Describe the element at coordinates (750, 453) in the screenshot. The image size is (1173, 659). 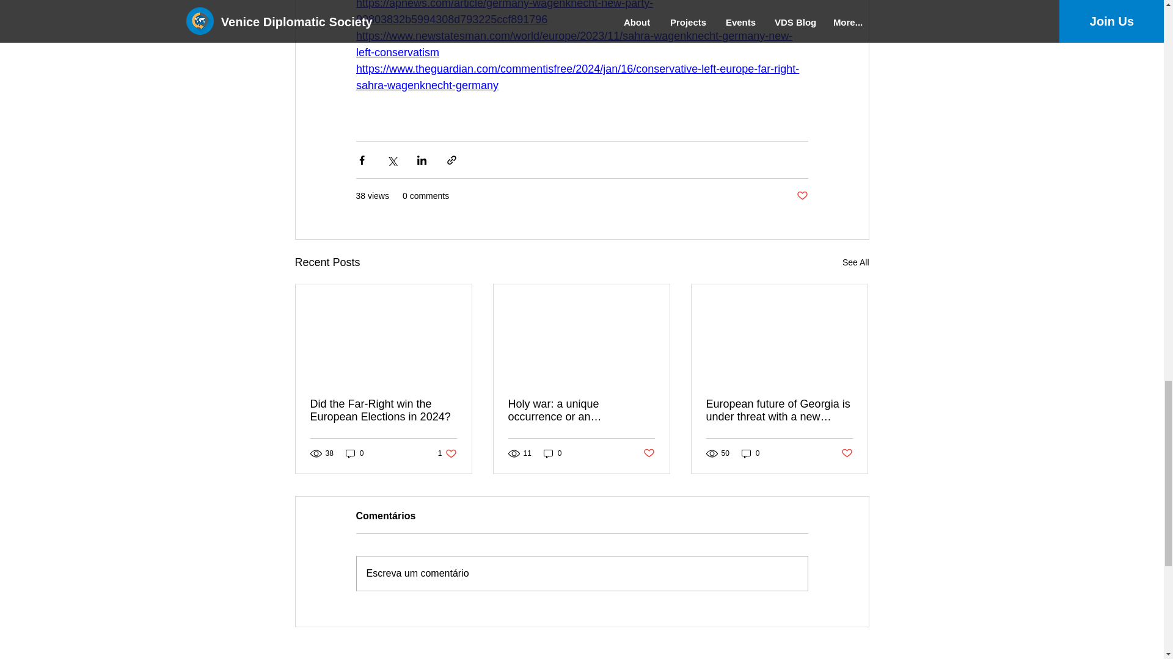
I see `0` at that location.